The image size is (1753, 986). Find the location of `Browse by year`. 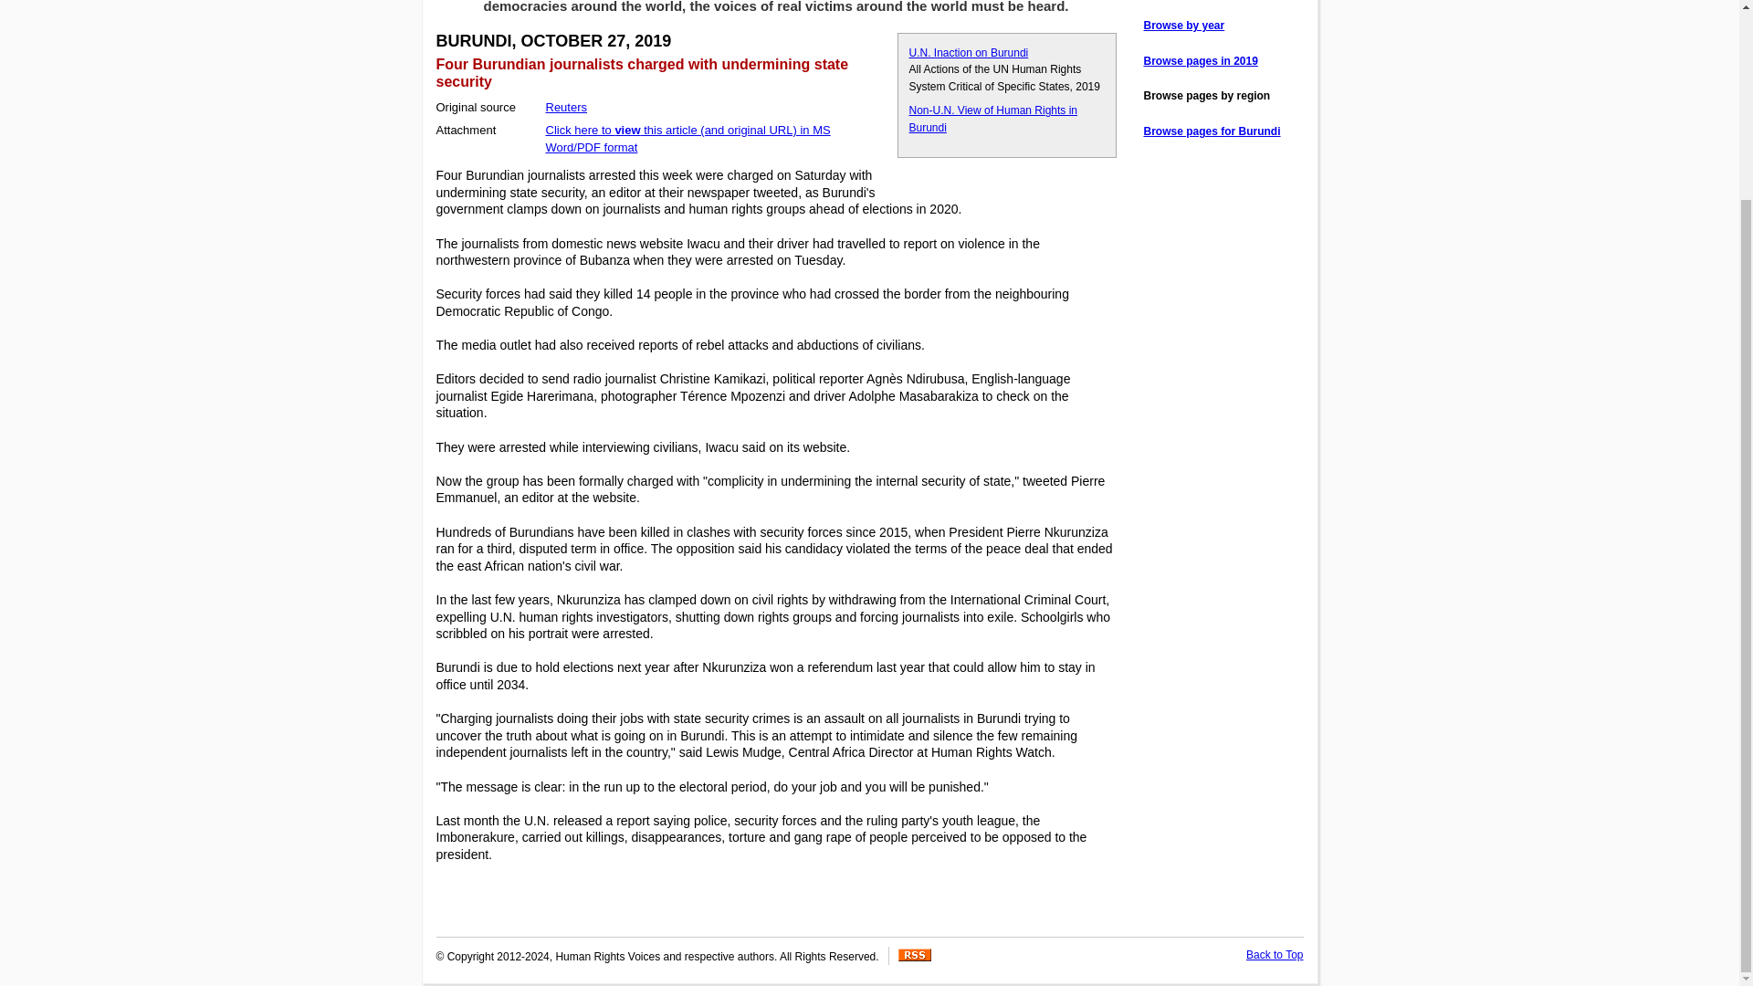

Browse by year is located at coordinates (1183, 25).